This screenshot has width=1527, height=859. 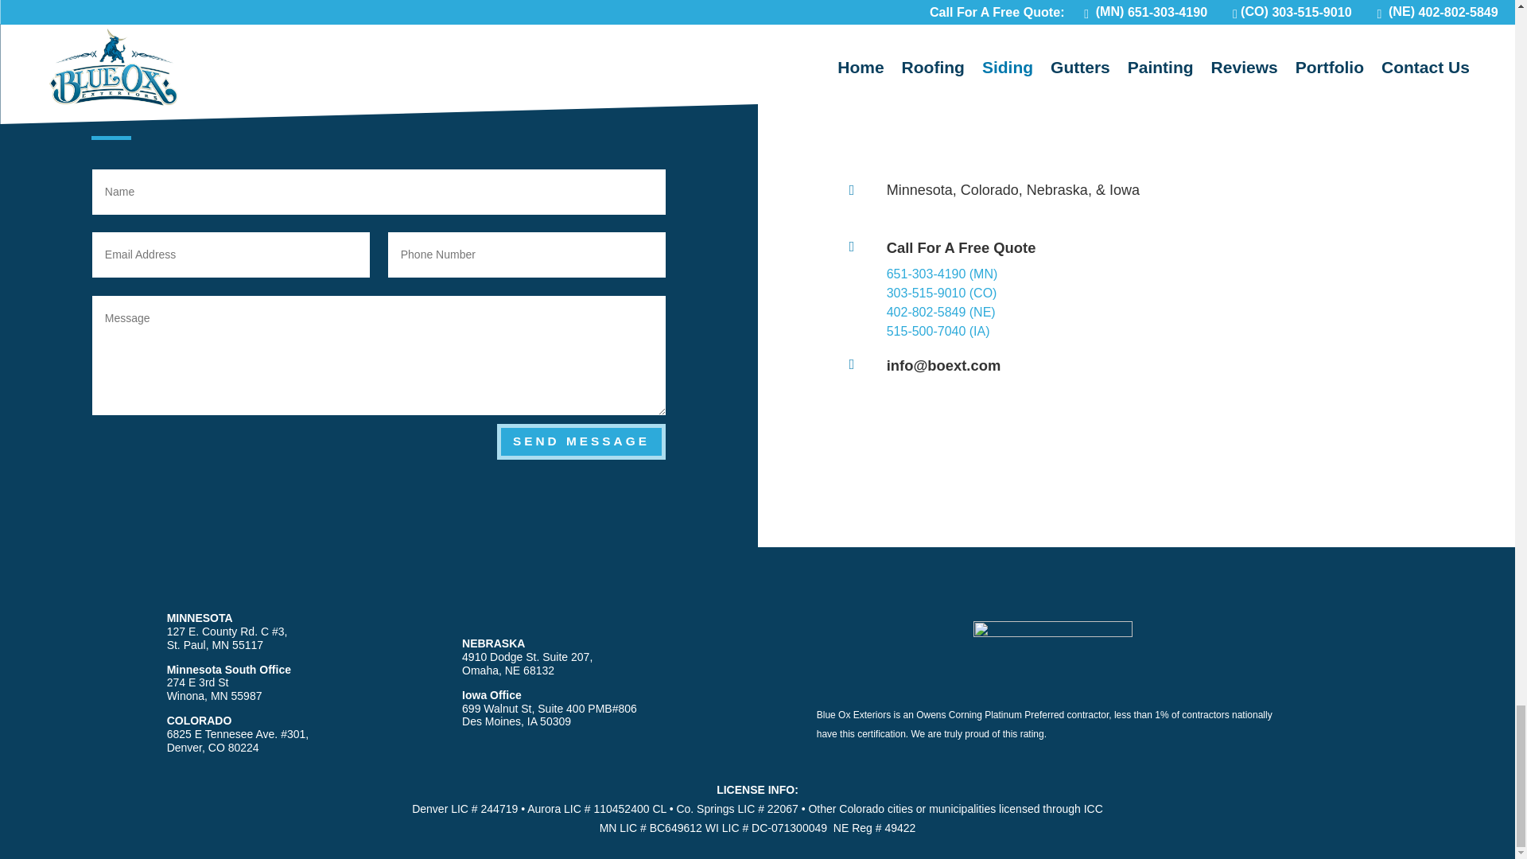 What do you see at coordinates (581, 441) in the screenshot?
I see `SEND MESSAGE` at bounding box center [581, 441].